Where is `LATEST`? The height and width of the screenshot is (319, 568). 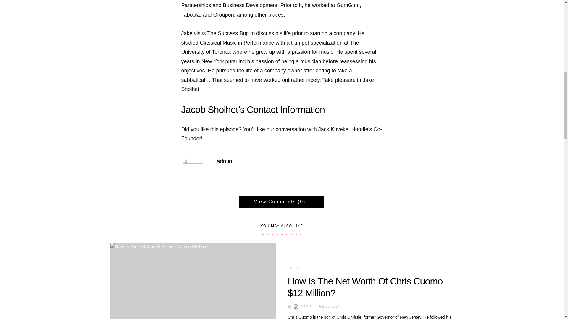
LATEST is located at coordinates (295, 267).